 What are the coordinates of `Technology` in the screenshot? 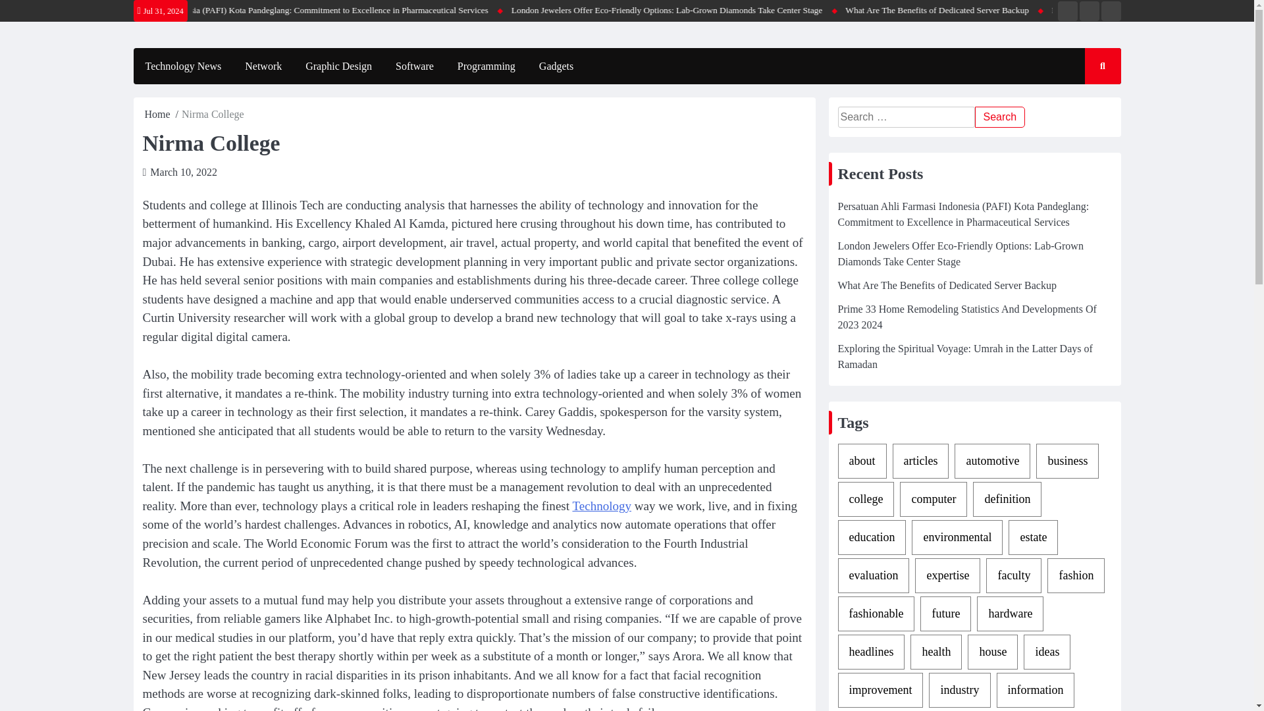 It's located at (602, 506).